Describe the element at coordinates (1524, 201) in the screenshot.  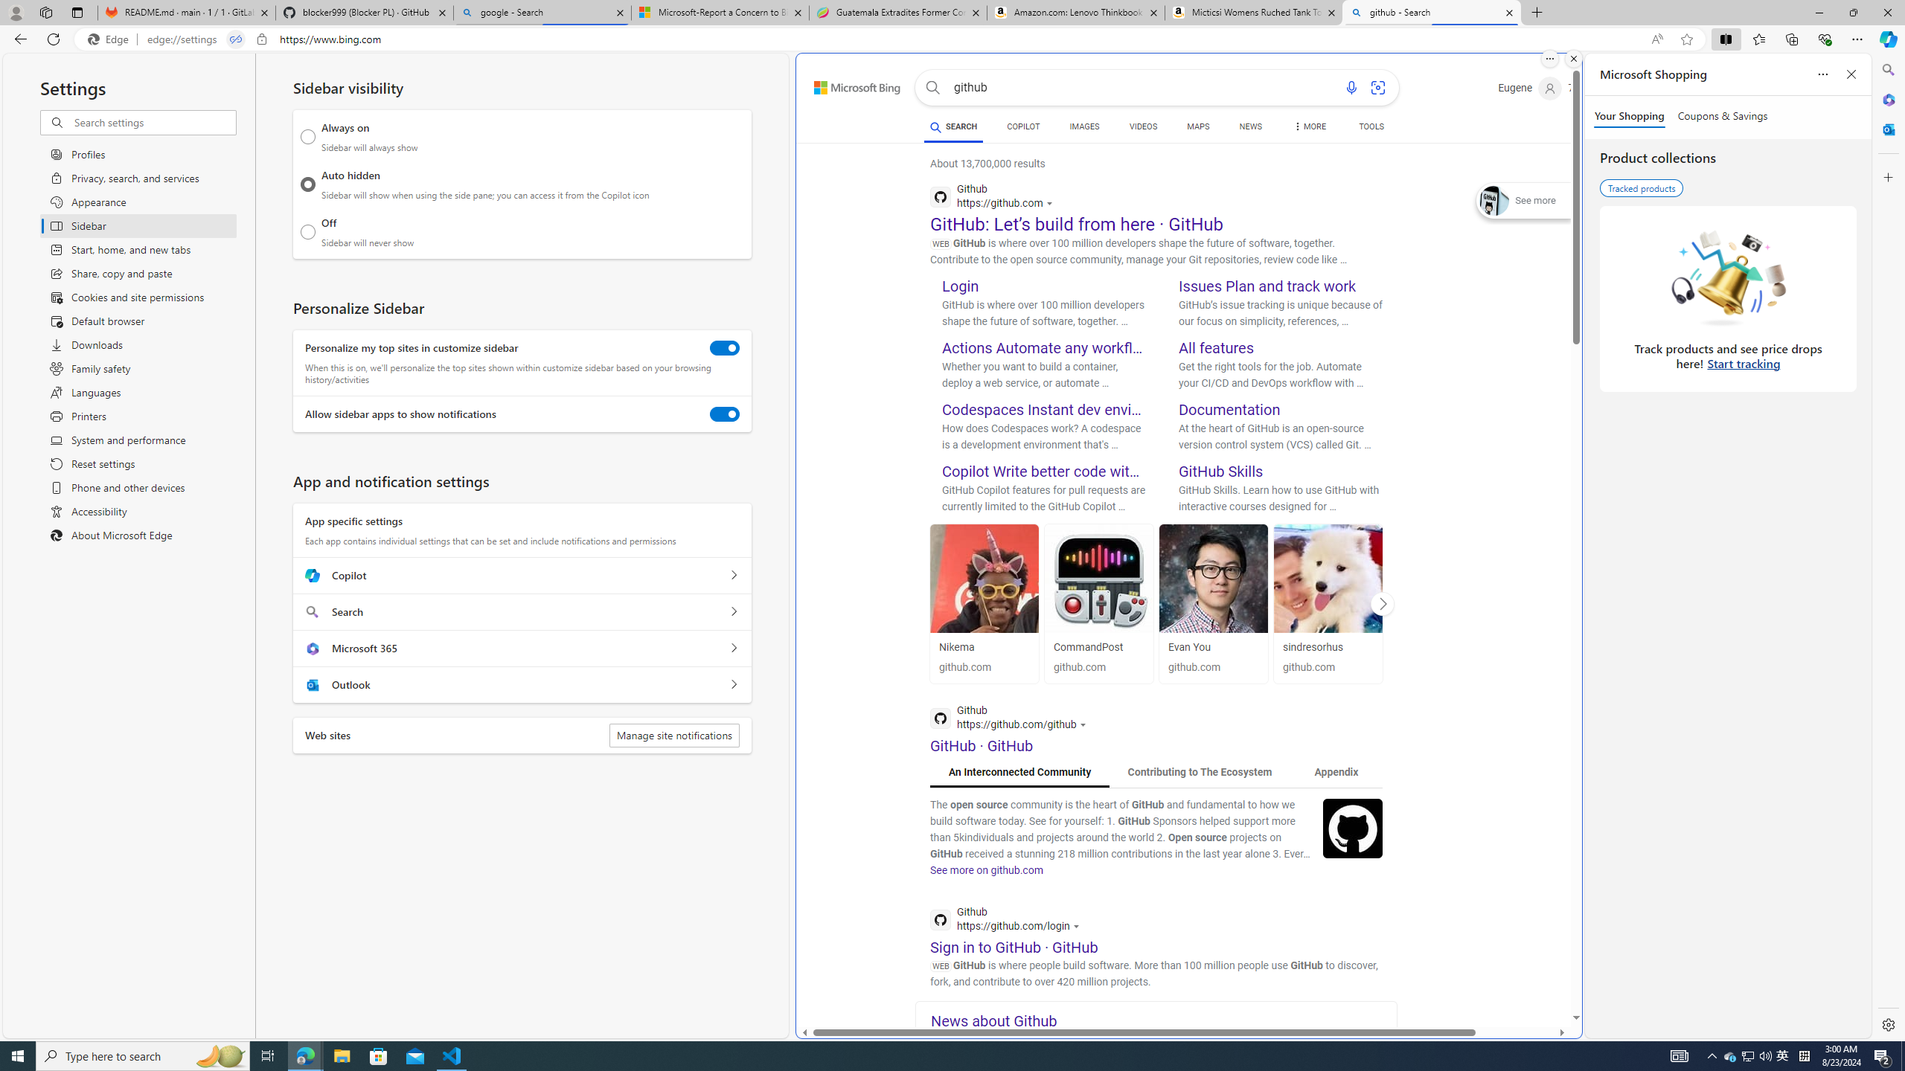
I see `Expand See more` at that location.